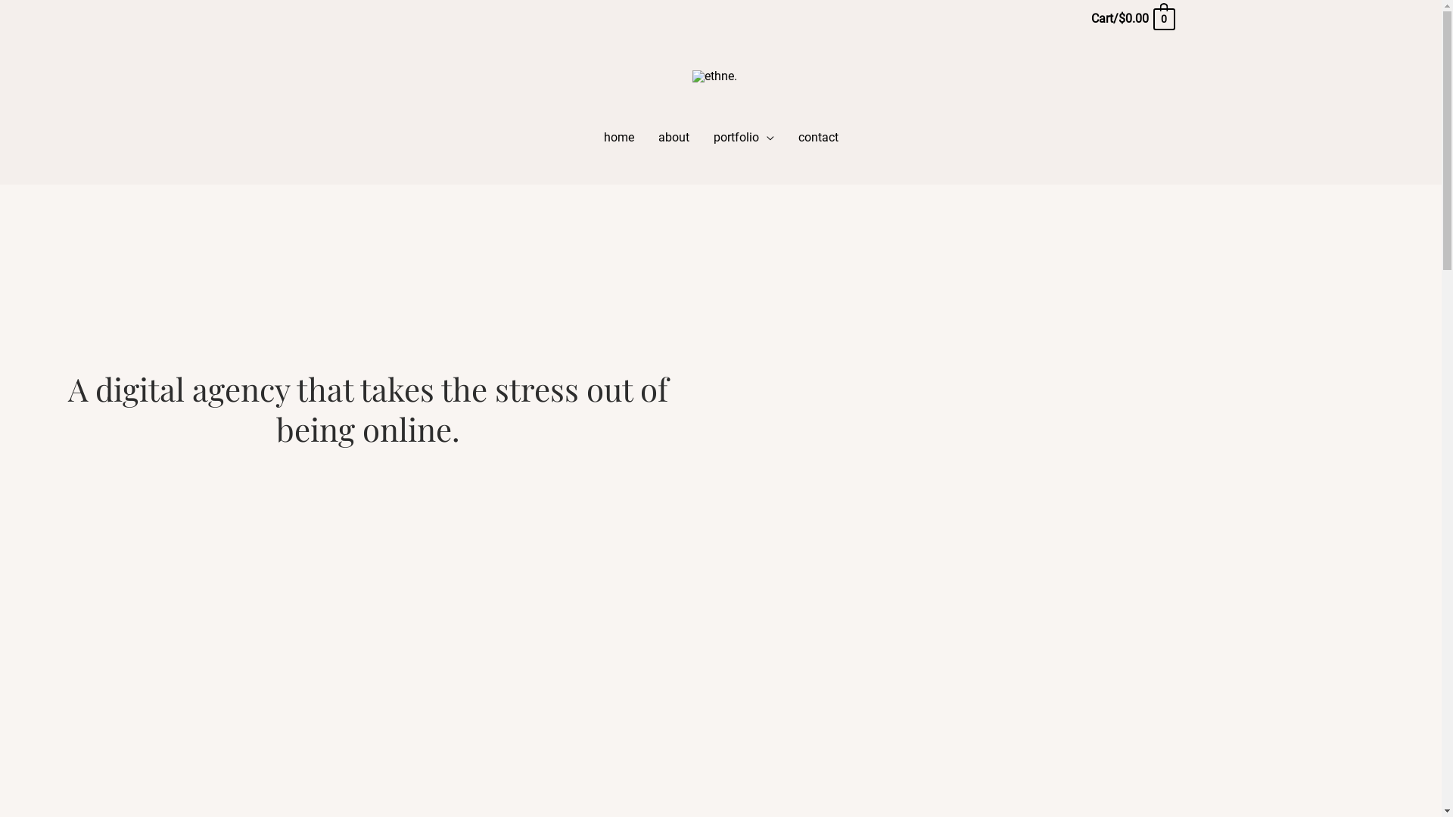 This screenshot has height=817, width=1453. Describe the element at coordinates (674, 138) in the screenshot. I see `about` at that location.